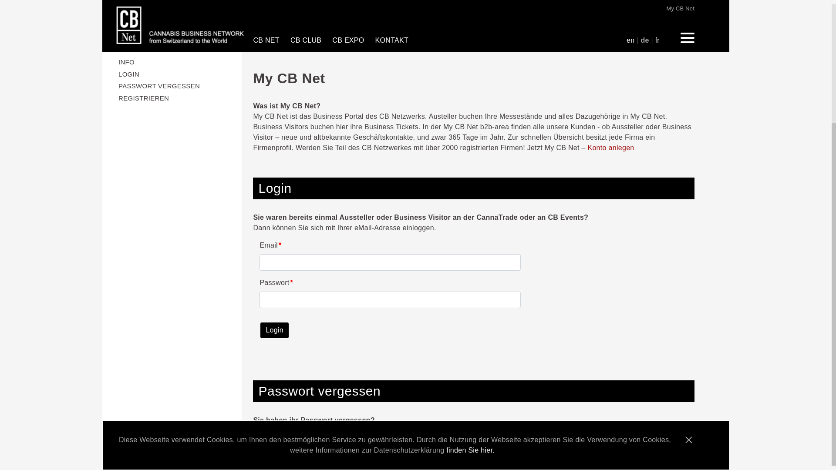 This screenshot has width=836, height=470. Describe the element at coordinates (473, 450) in the screenshot. I see `finden Sie hier.` at that location.